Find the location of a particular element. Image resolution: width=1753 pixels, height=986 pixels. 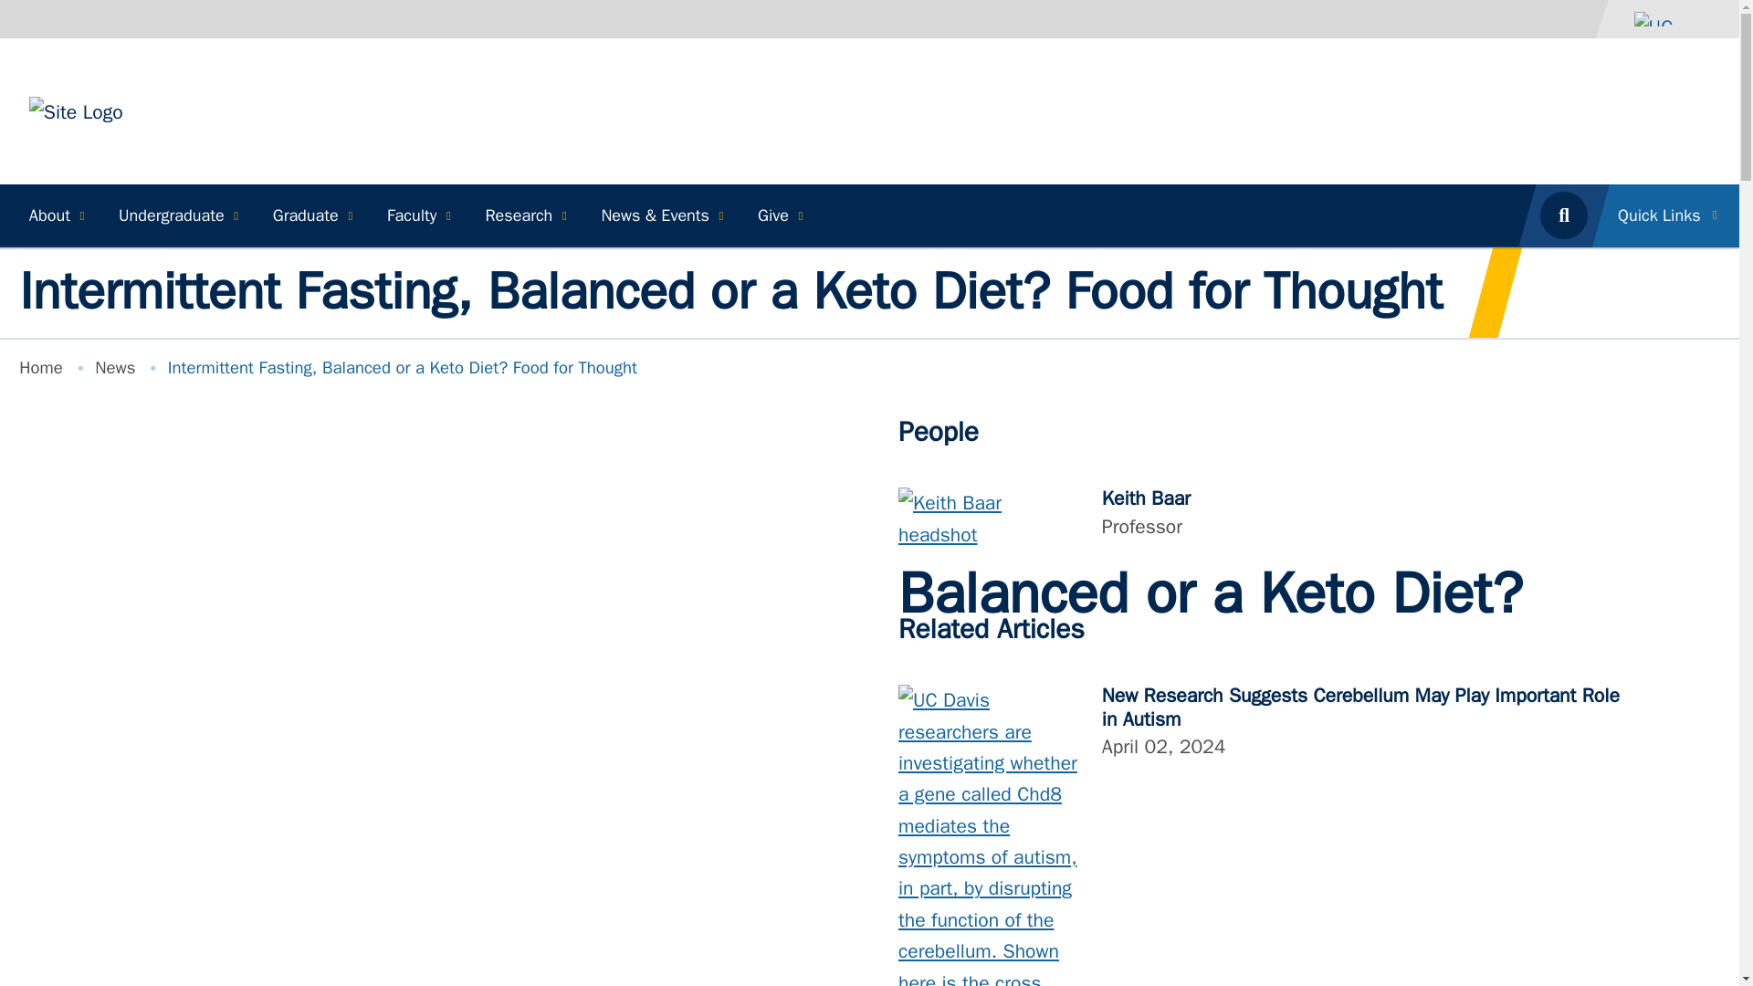

Thursday, April 20, 2023 - 9:32am is located at coordinates (1122, 727).